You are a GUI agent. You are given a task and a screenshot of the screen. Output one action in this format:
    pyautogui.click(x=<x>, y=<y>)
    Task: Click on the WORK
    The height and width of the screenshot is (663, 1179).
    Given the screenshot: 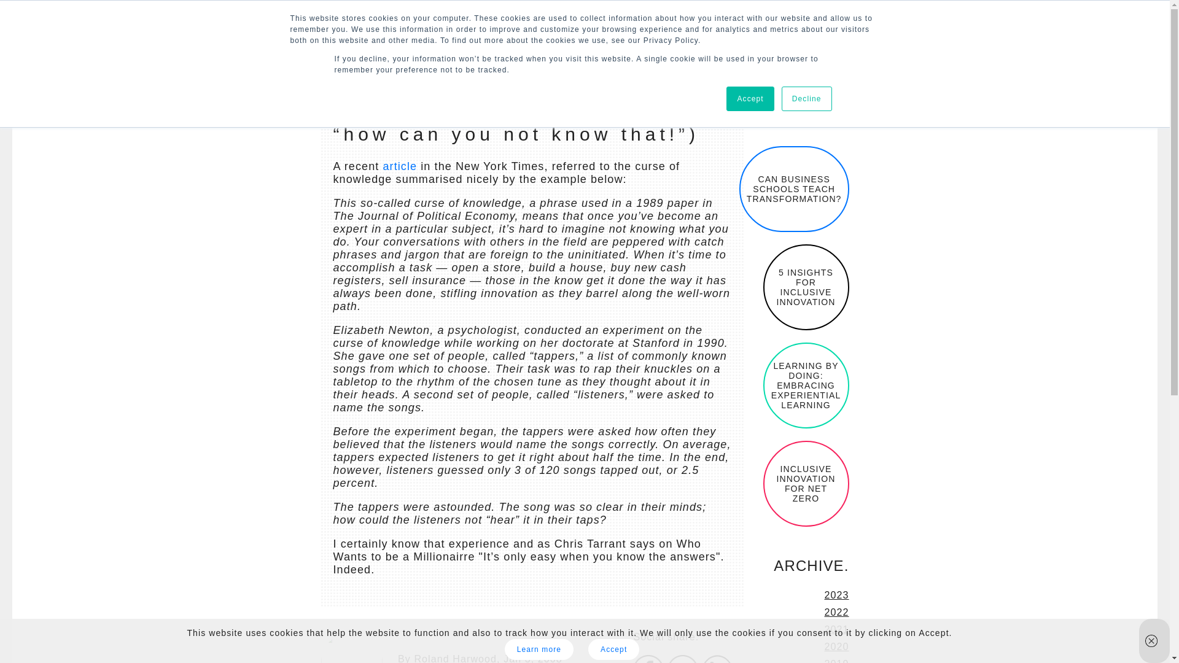 What is the action you would take?
    pyautogui.click(x=337, y=37)
    